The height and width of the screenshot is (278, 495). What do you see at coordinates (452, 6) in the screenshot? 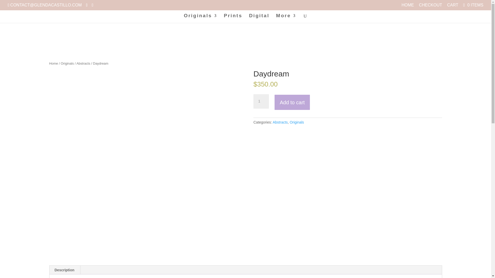
I see `CART` at bounding box center [452, 6].